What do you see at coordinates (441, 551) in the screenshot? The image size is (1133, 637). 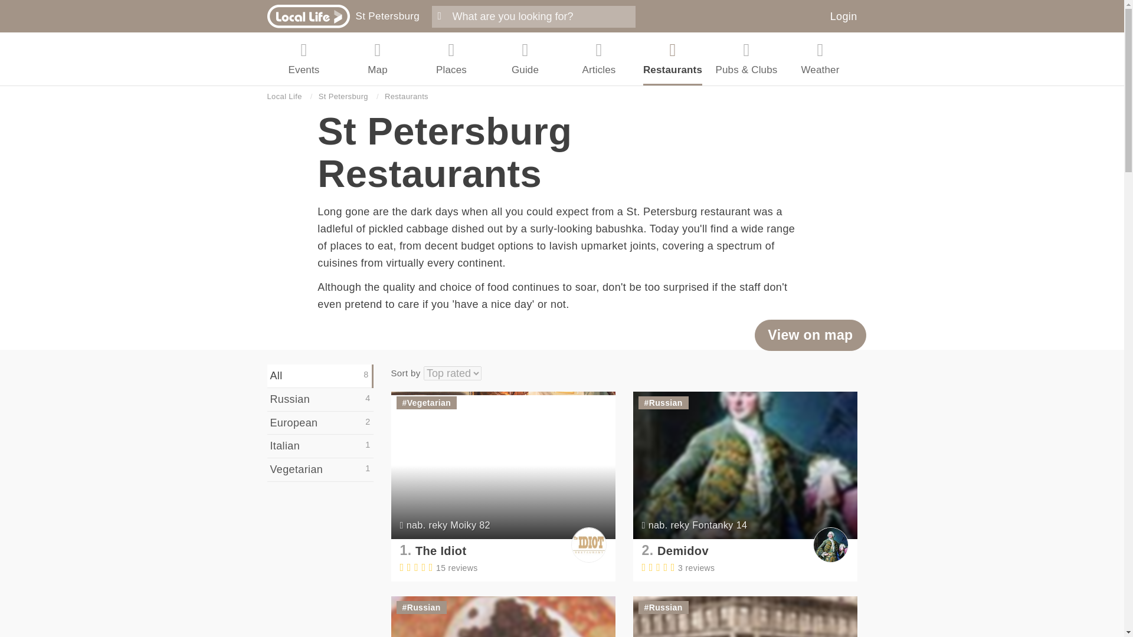 I see `The Idiot` at bounding box center [441, 551].